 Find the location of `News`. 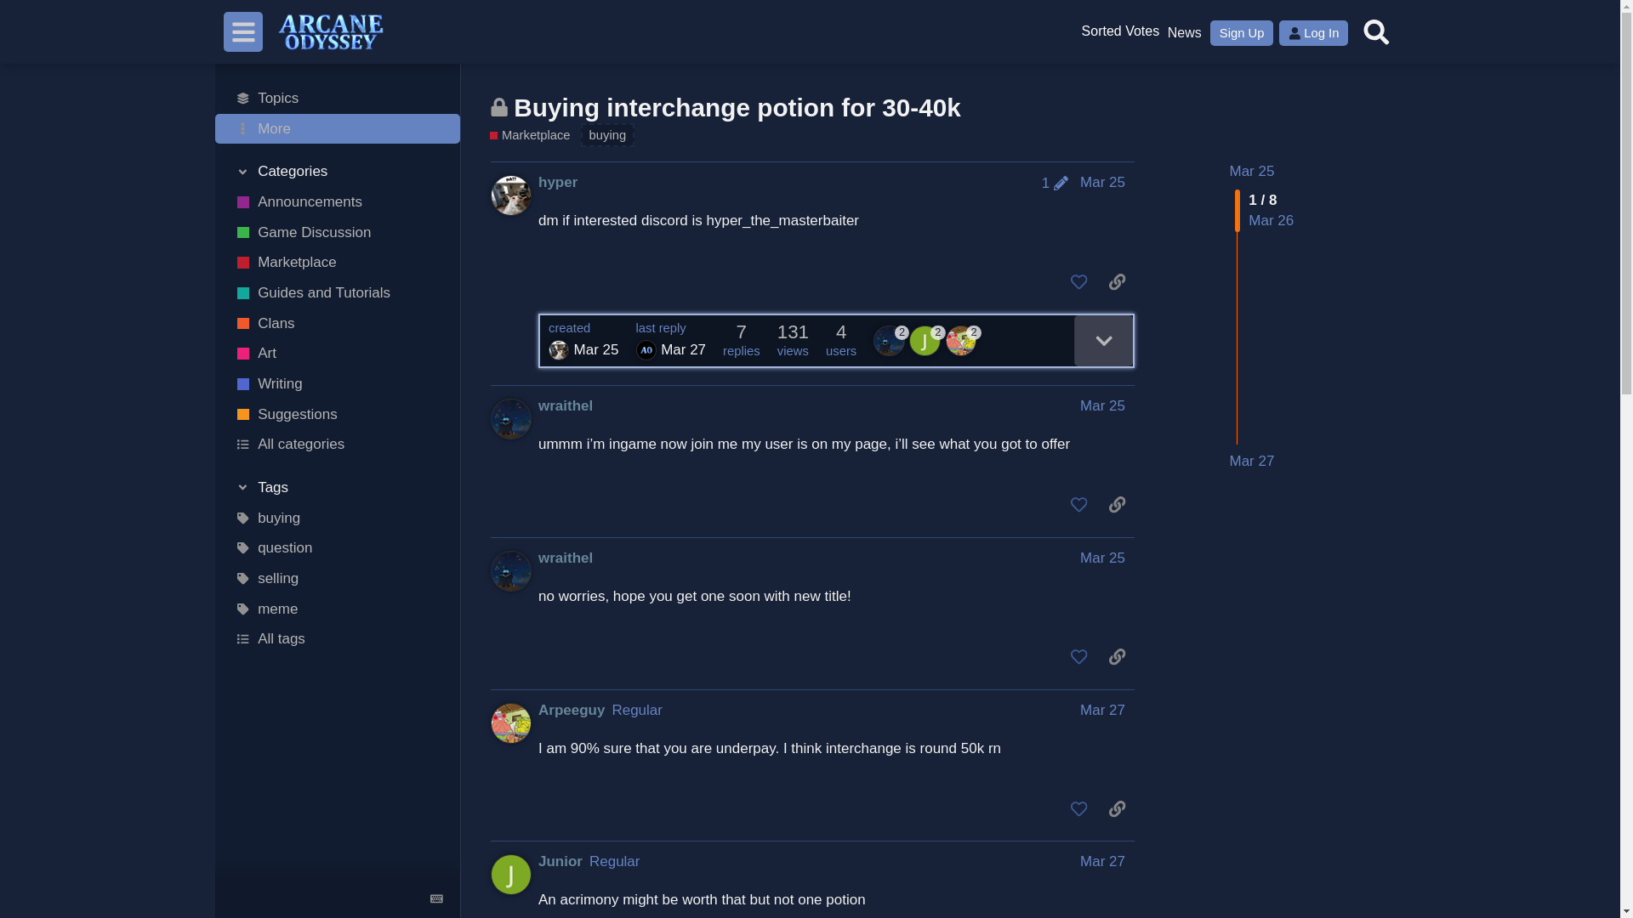

News is located at coordinates (1184, 32).